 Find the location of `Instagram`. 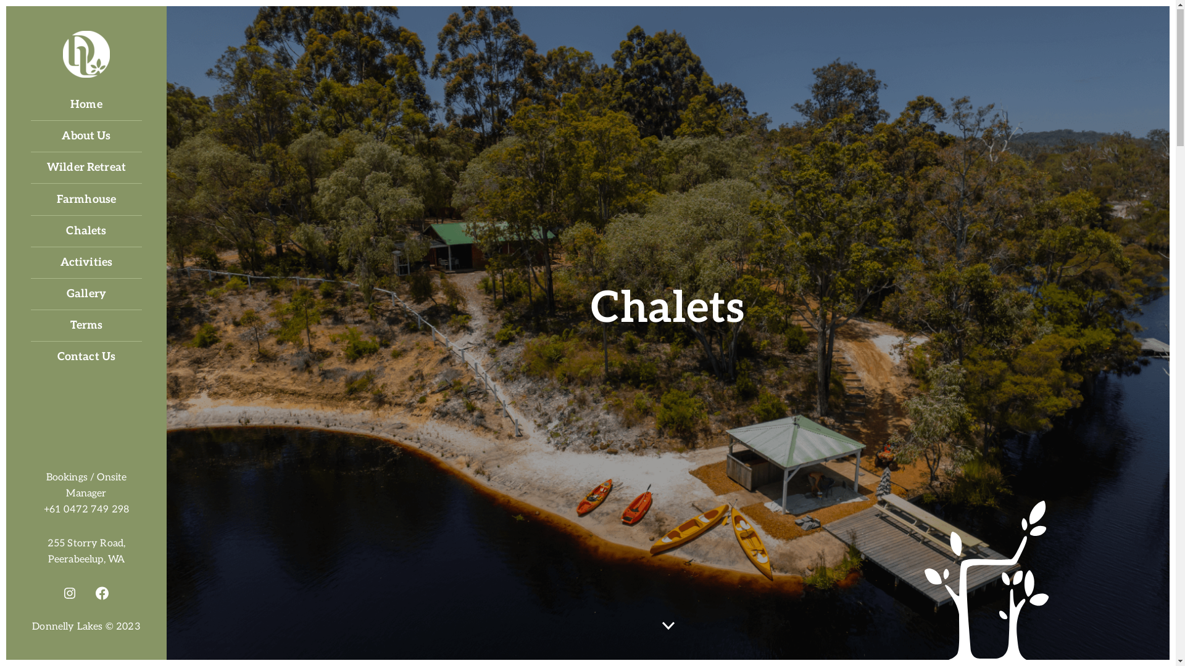

Instagram is located at coordinates (70, 594).